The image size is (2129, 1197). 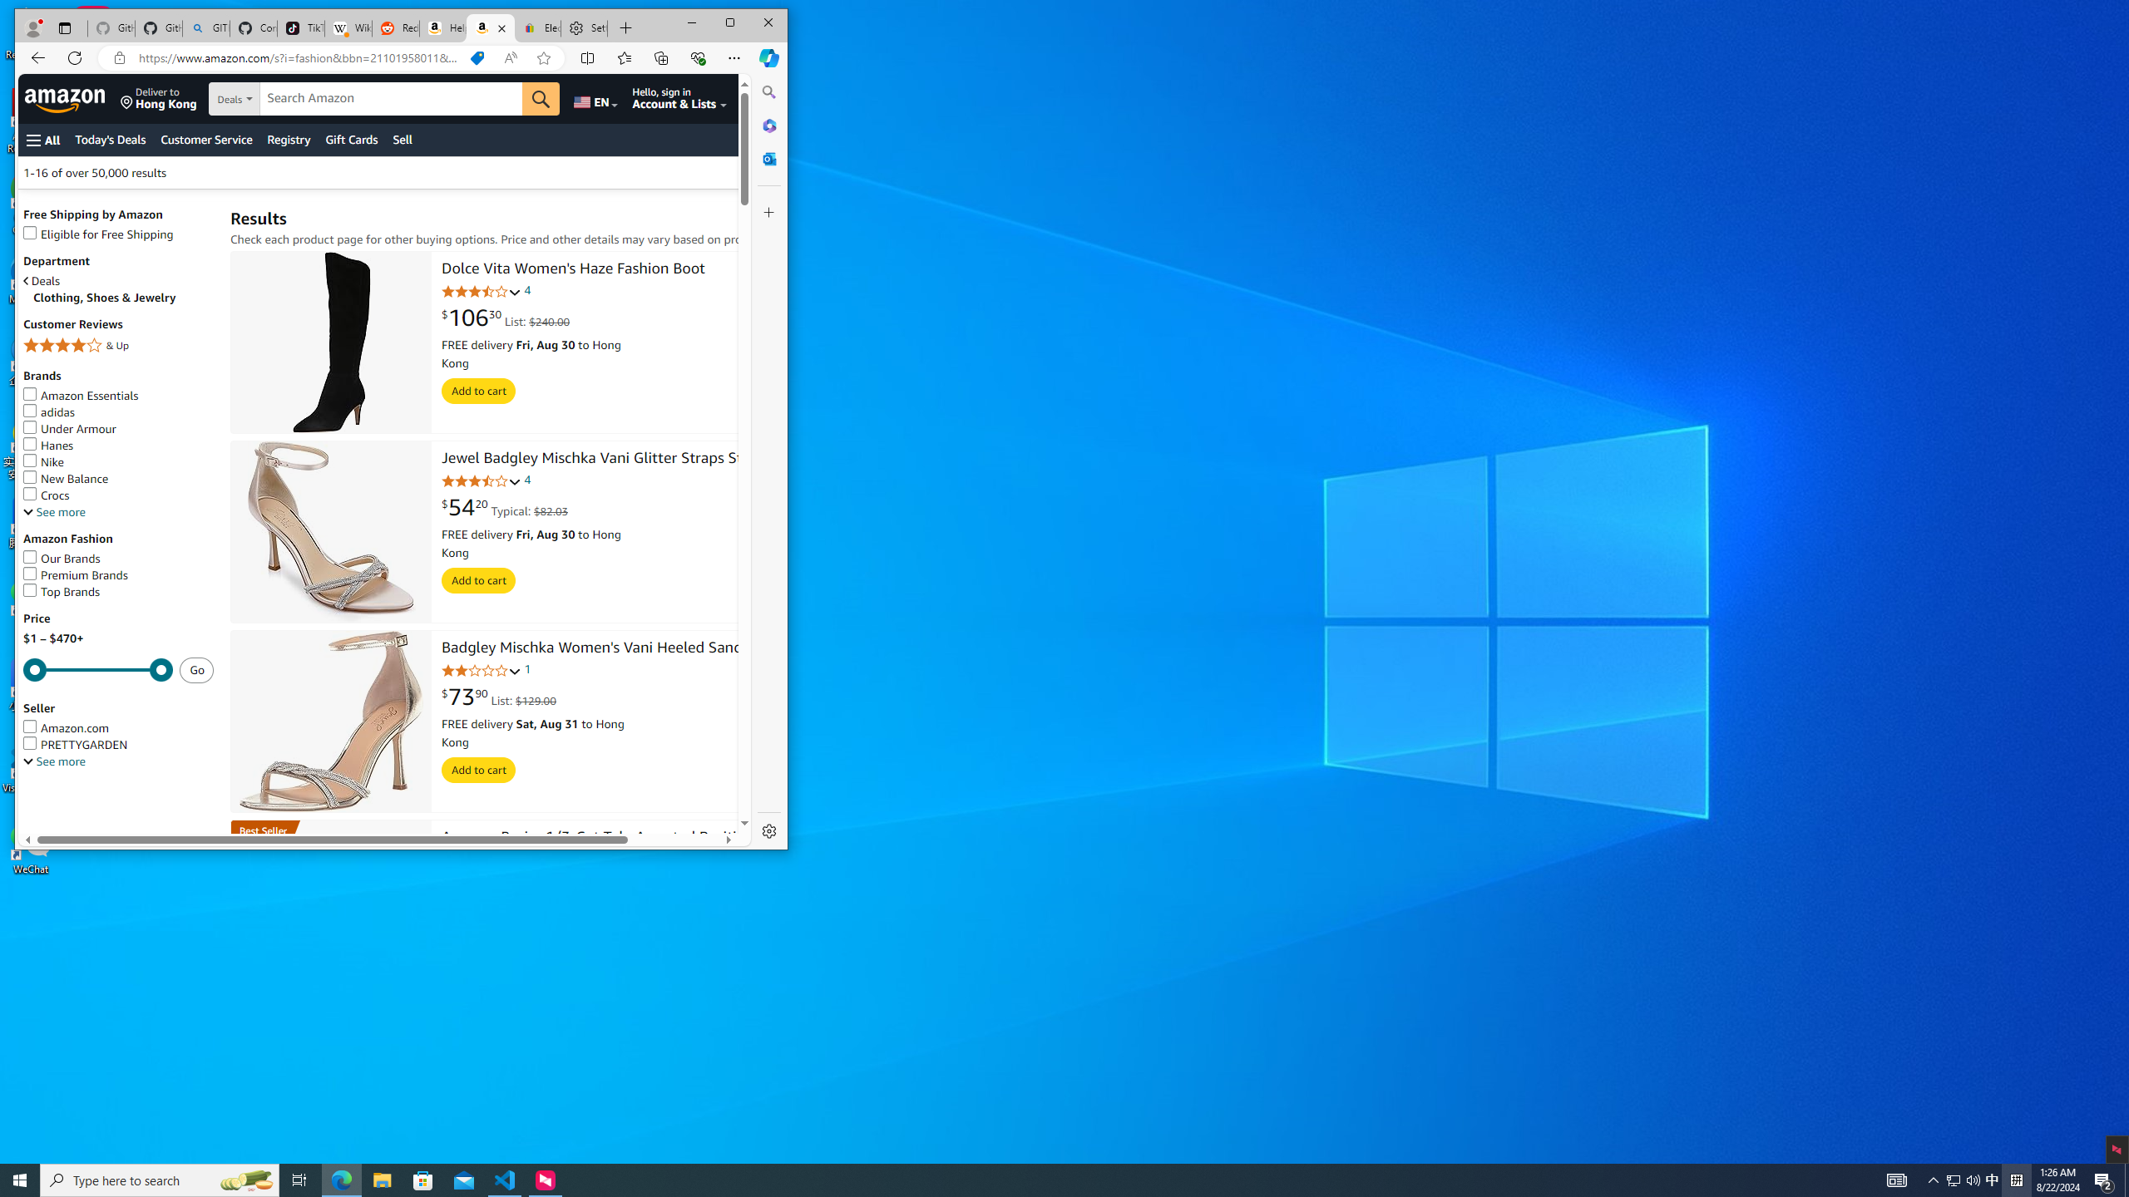 What do you see at coordinates (118, 396) in the screenshot?
I see `Amazon Essentials` at bounding box center [118, 396].